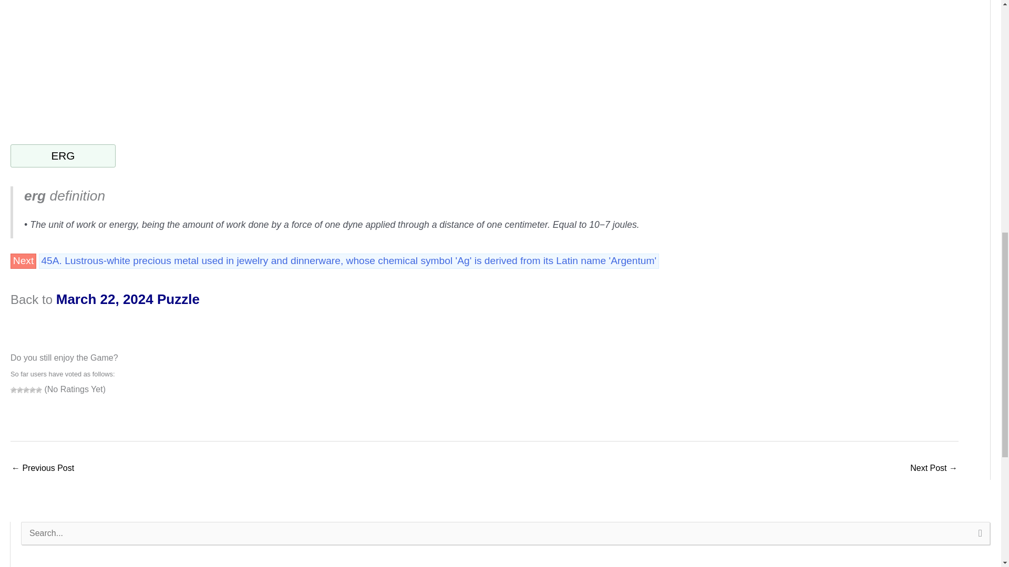 Image resolution: width=1009 pixels, height=567 pixels. Describe the element at coordinates (98, 59) in the screenshot. I see `Advertisement` at that location.